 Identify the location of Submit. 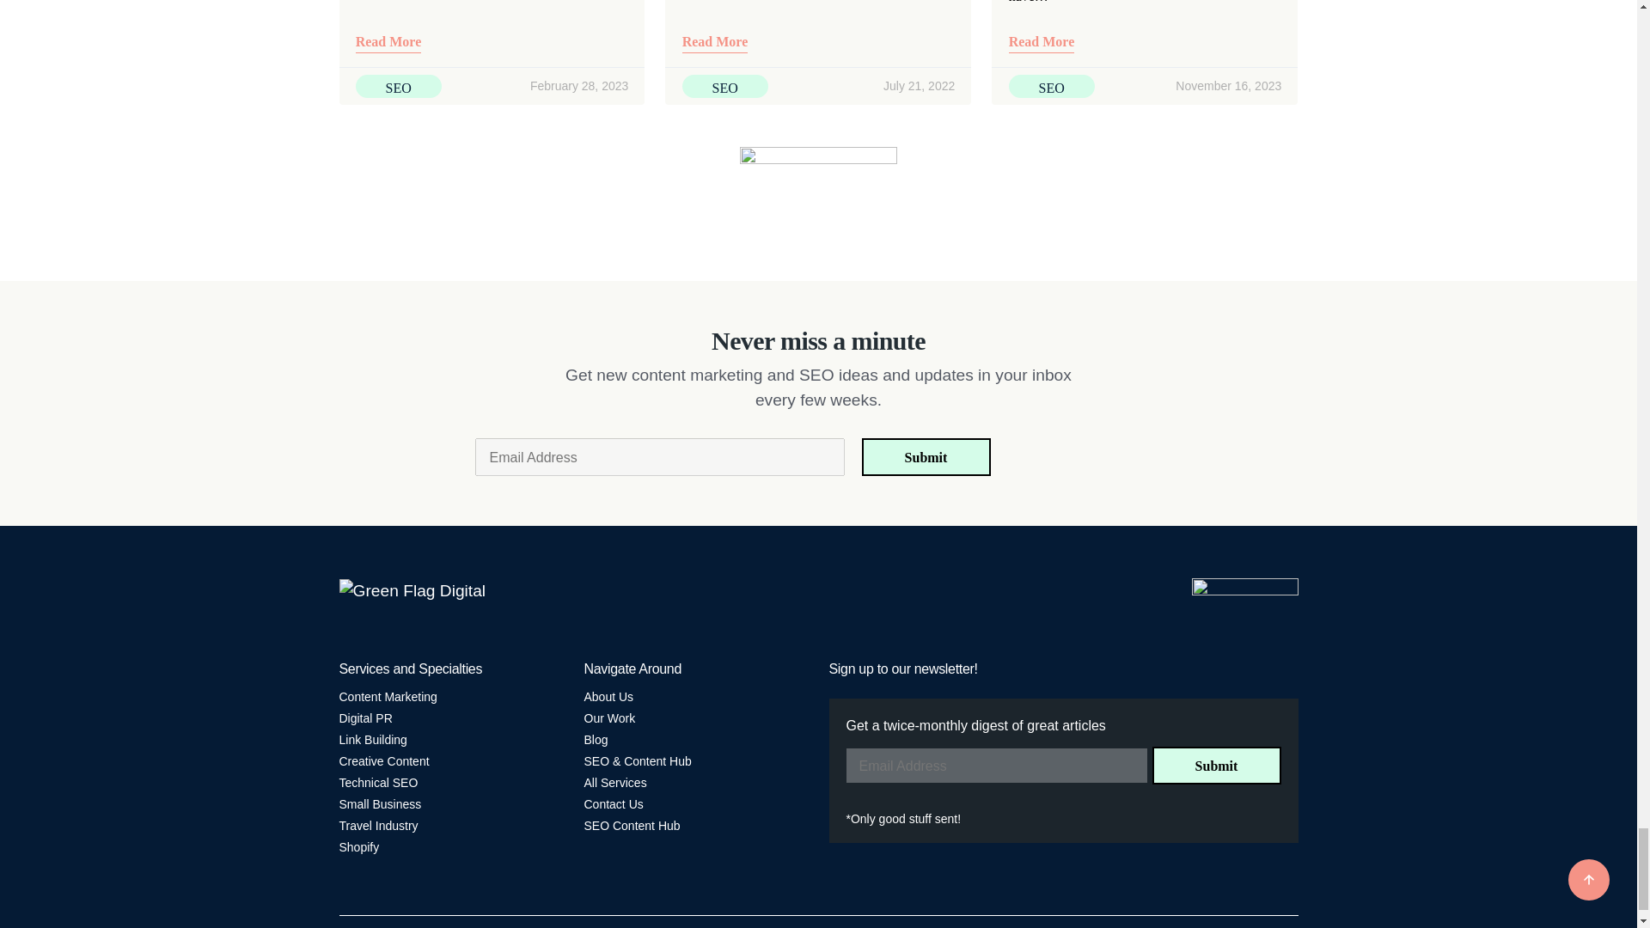
(1215, 765).